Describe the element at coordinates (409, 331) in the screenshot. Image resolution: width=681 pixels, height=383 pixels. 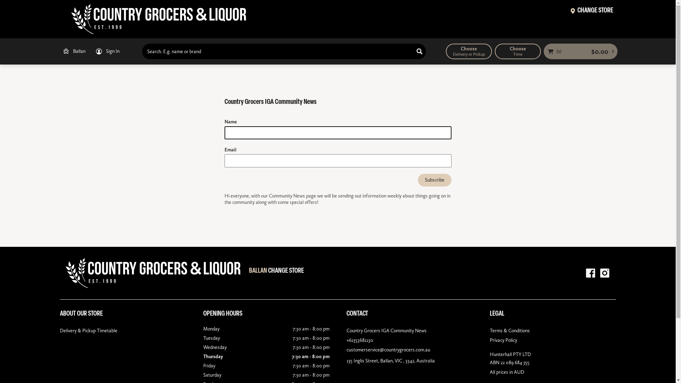
I see `Country Grocers IGA Community News` at that location.